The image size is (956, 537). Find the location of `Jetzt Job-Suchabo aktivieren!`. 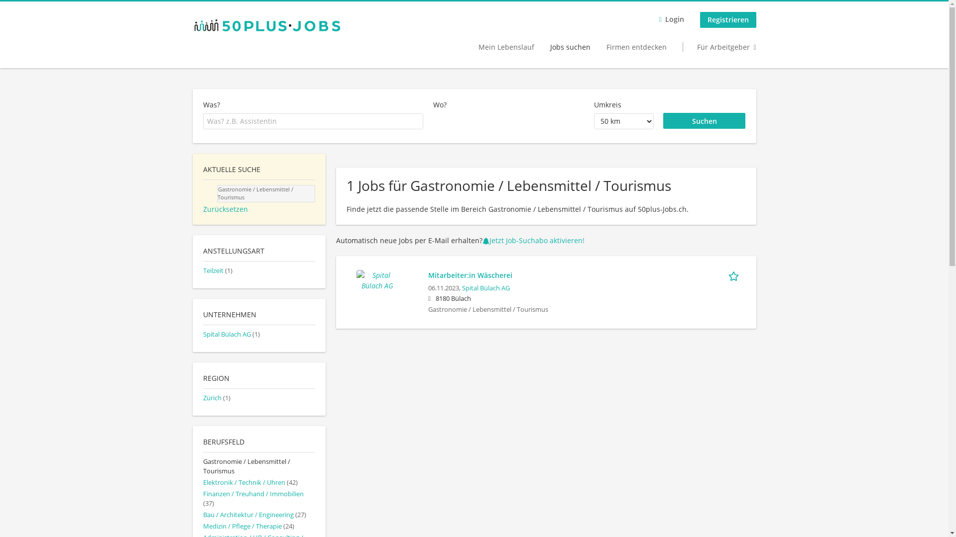

Jetzt Job-Suchabo aktivieren! is located at coordinates (533, 241).